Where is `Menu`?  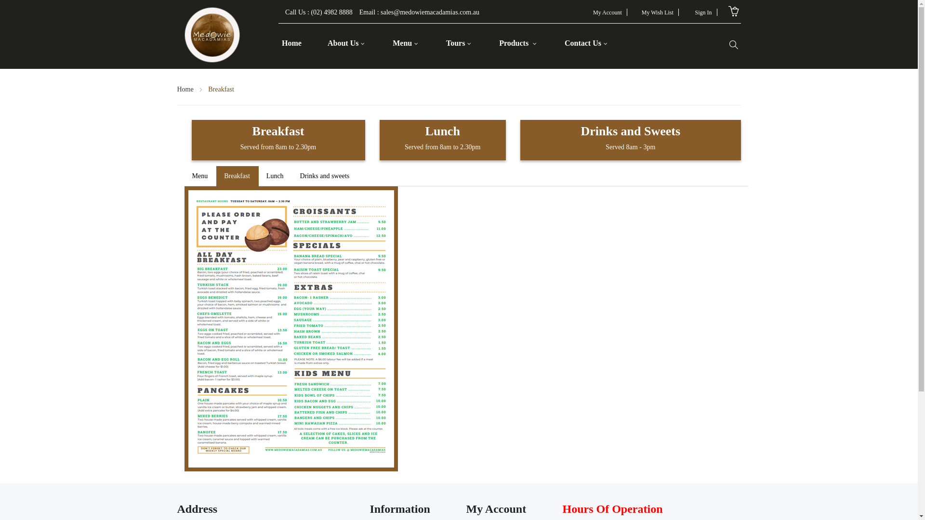
Menu is located at coordinates (406, 43).